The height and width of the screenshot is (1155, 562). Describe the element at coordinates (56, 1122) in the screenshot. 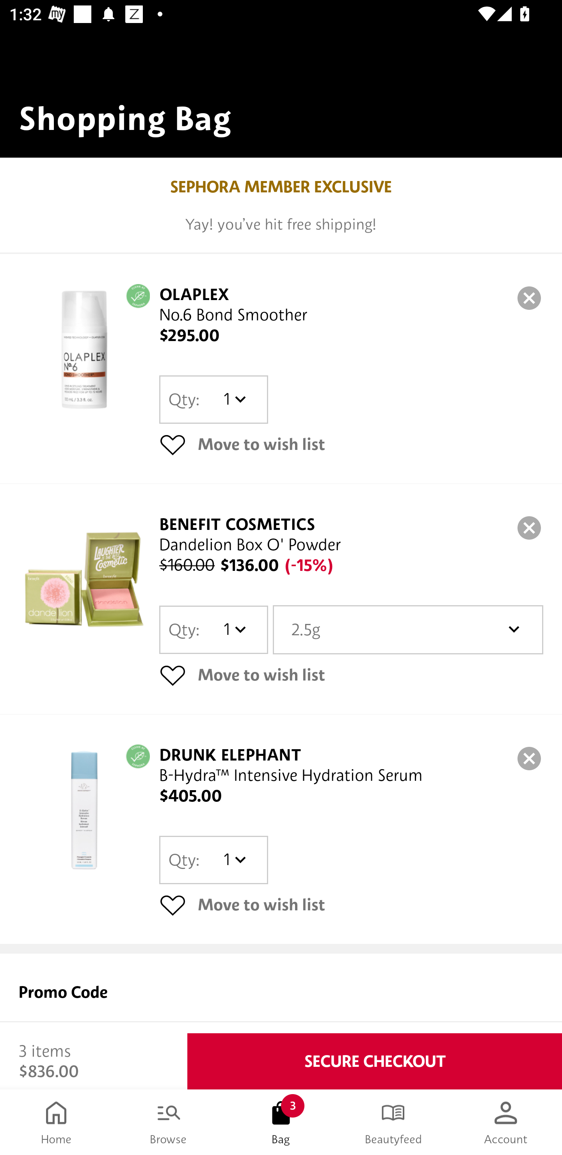

I see `Home` at that location.